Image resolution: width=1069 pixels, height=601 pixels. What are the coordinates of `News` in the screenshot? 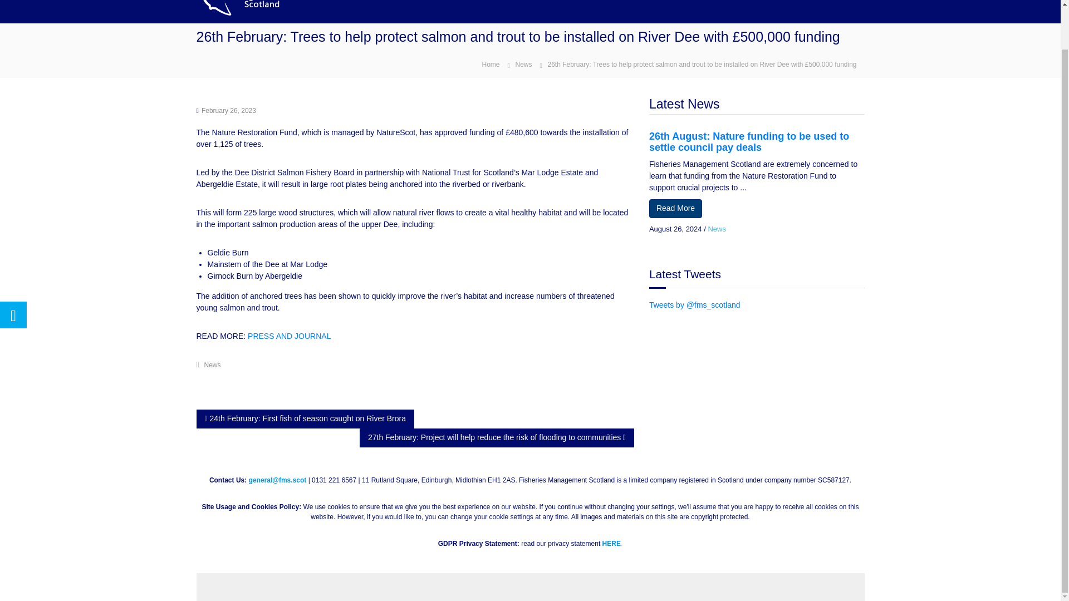 It's located at (213, 365).